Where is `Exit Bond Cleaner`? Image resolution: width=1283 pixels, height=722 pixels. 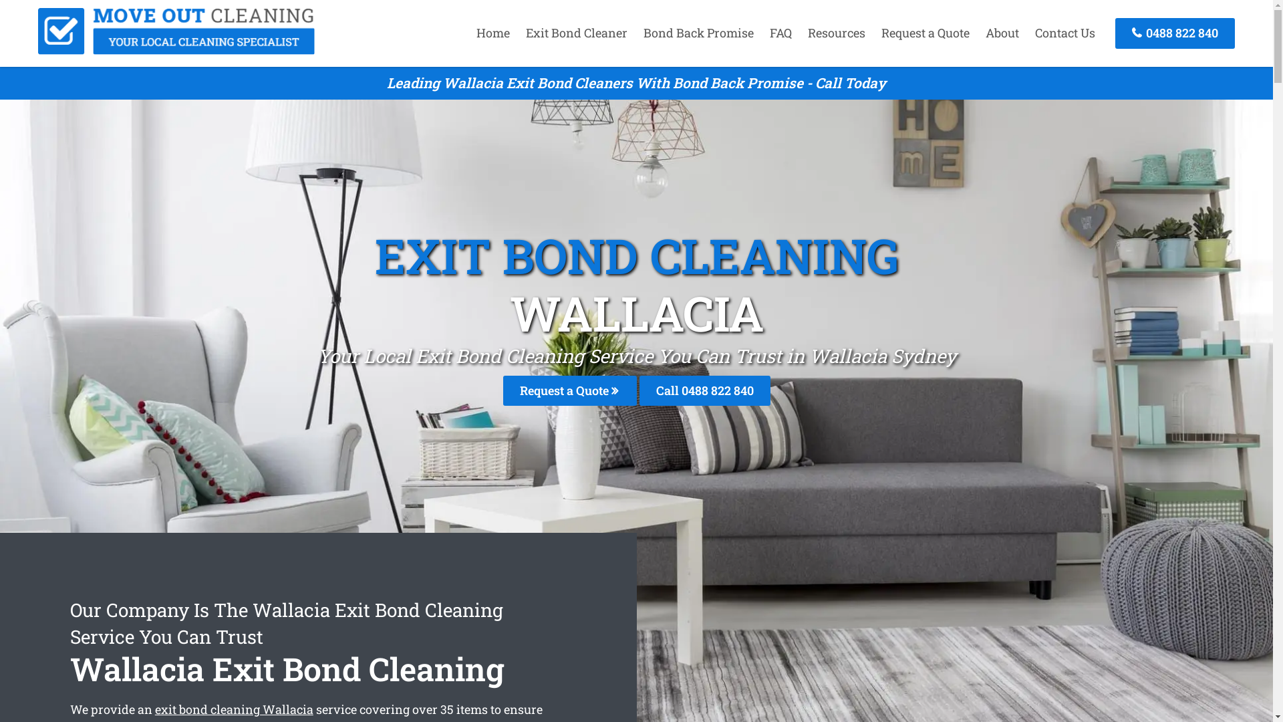
Exit Bond Cleaner is located at coordinates (577, 33).